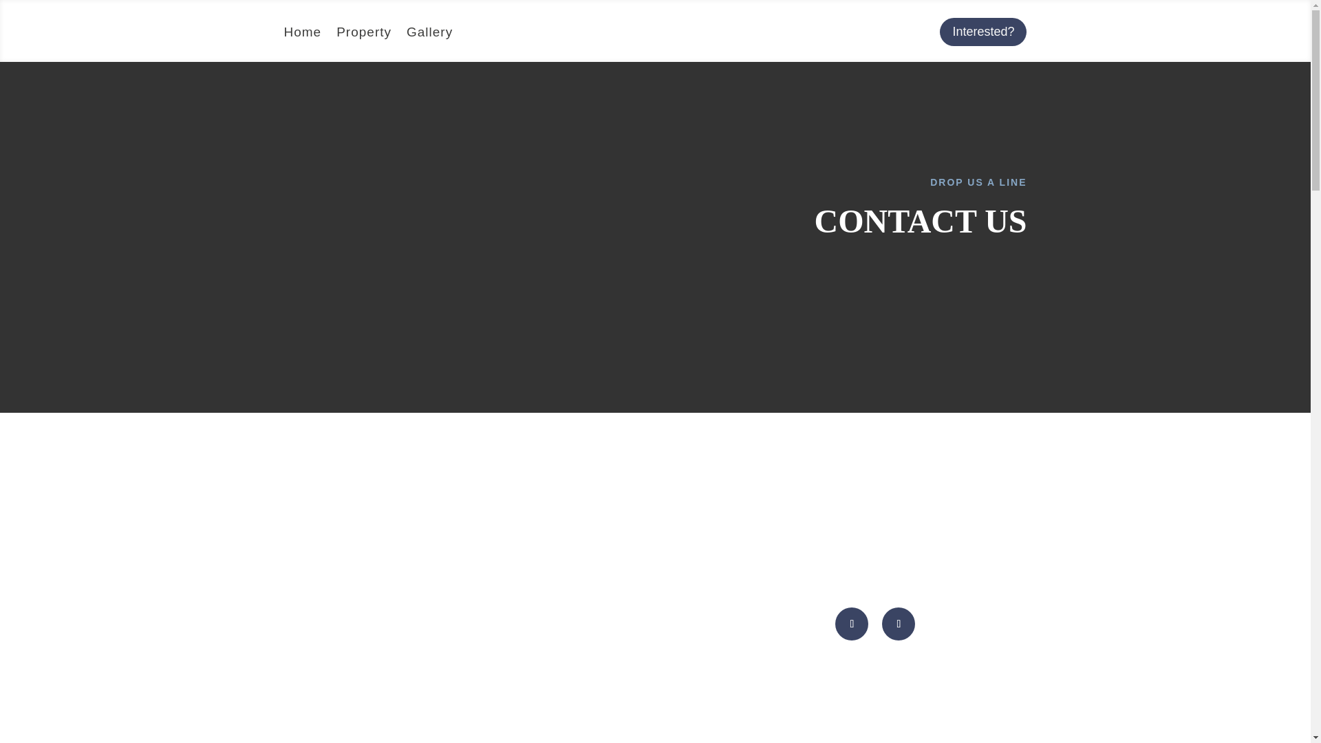  Describe the element at coordinates (899, 623) in the screenshot. I see `Follow on Instagram` at that location.